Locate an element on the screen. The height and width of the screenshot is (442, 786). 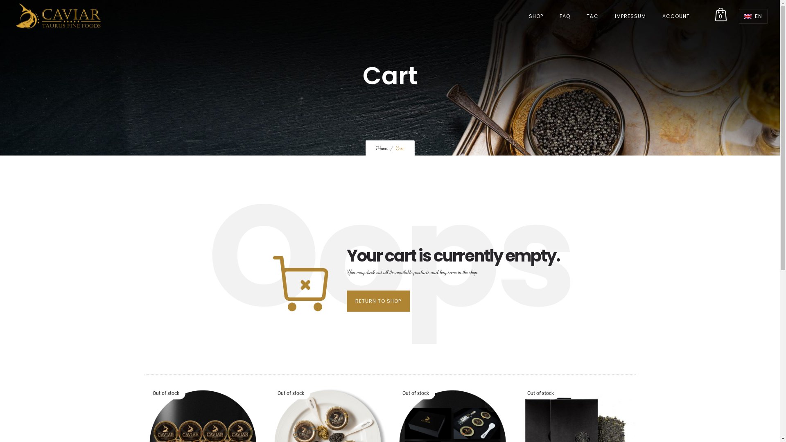
RETURN TO SHOP is located at coordinates (378, 301).